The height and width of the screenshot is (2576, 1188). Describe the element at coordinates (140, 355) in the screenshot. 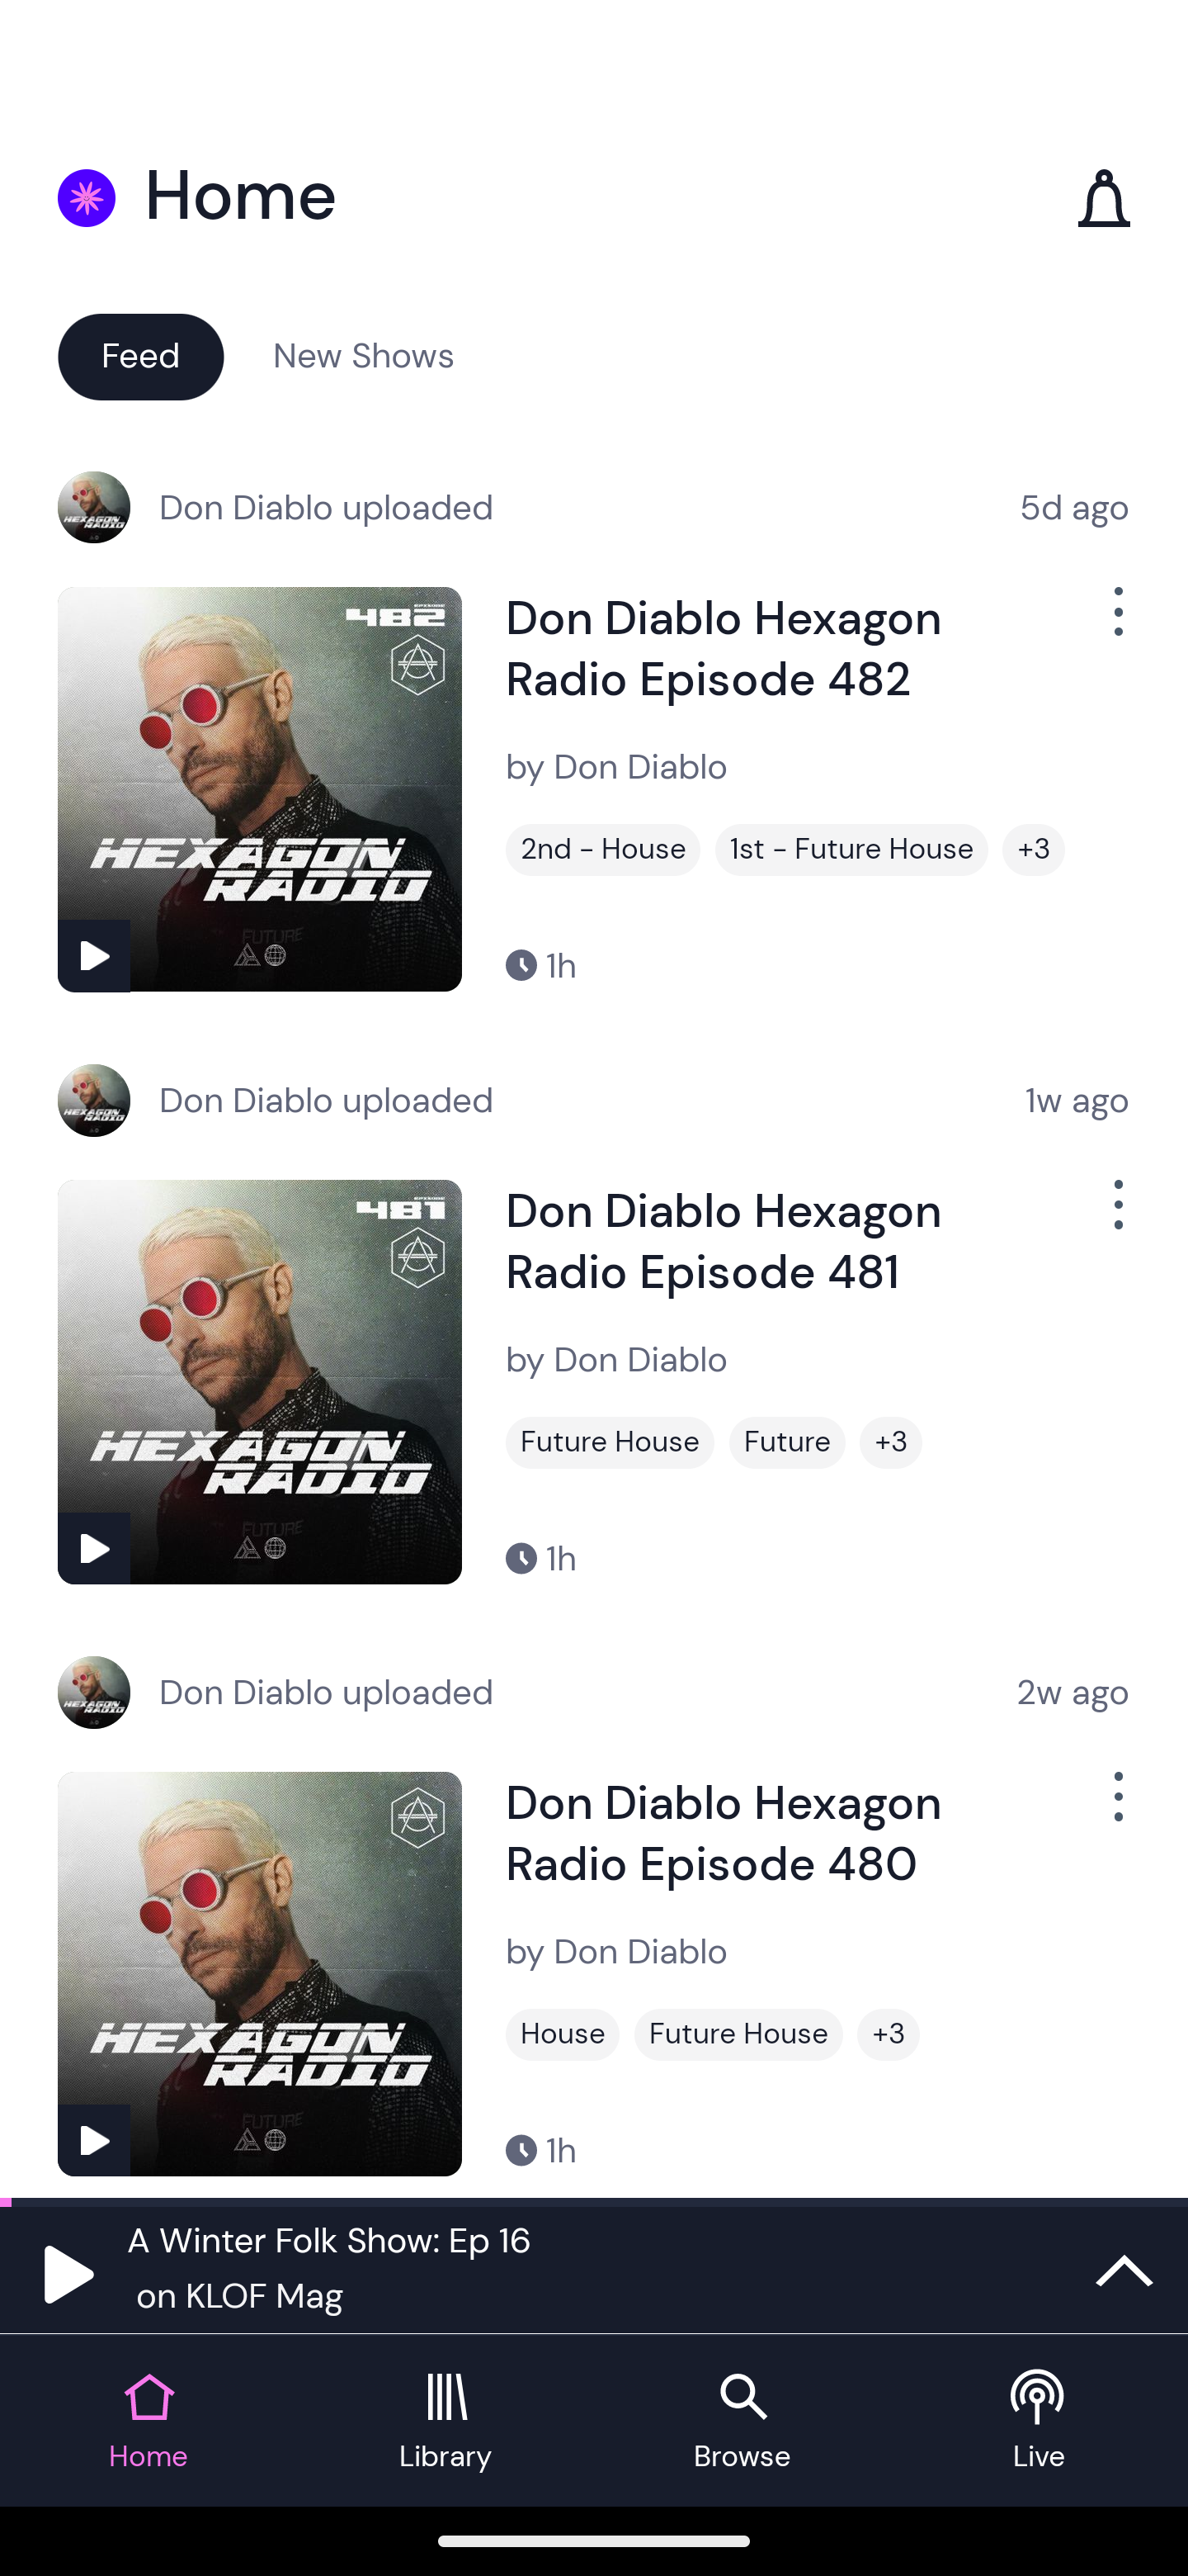

I see `Feed` at that location.